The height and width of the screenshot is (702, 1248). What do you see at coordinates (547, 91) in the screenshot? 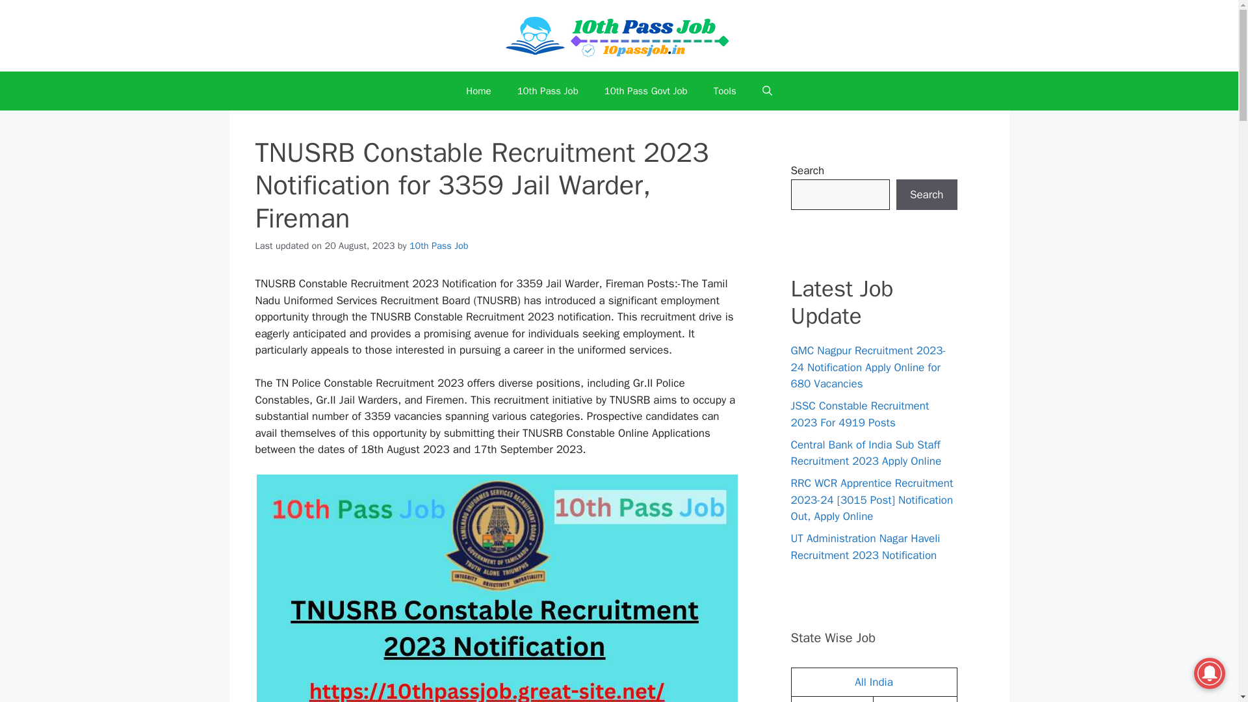
I see `10th Pass Job` at bounding box center [547, 91].